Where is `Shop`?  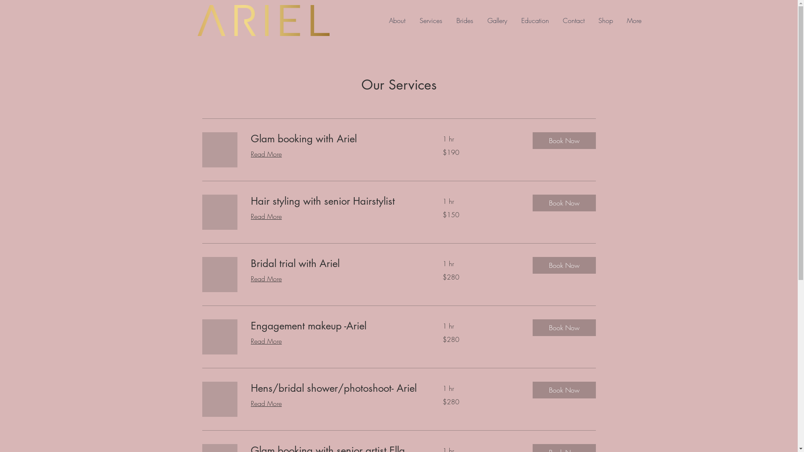
Shop is located at coordinates (606, 21).